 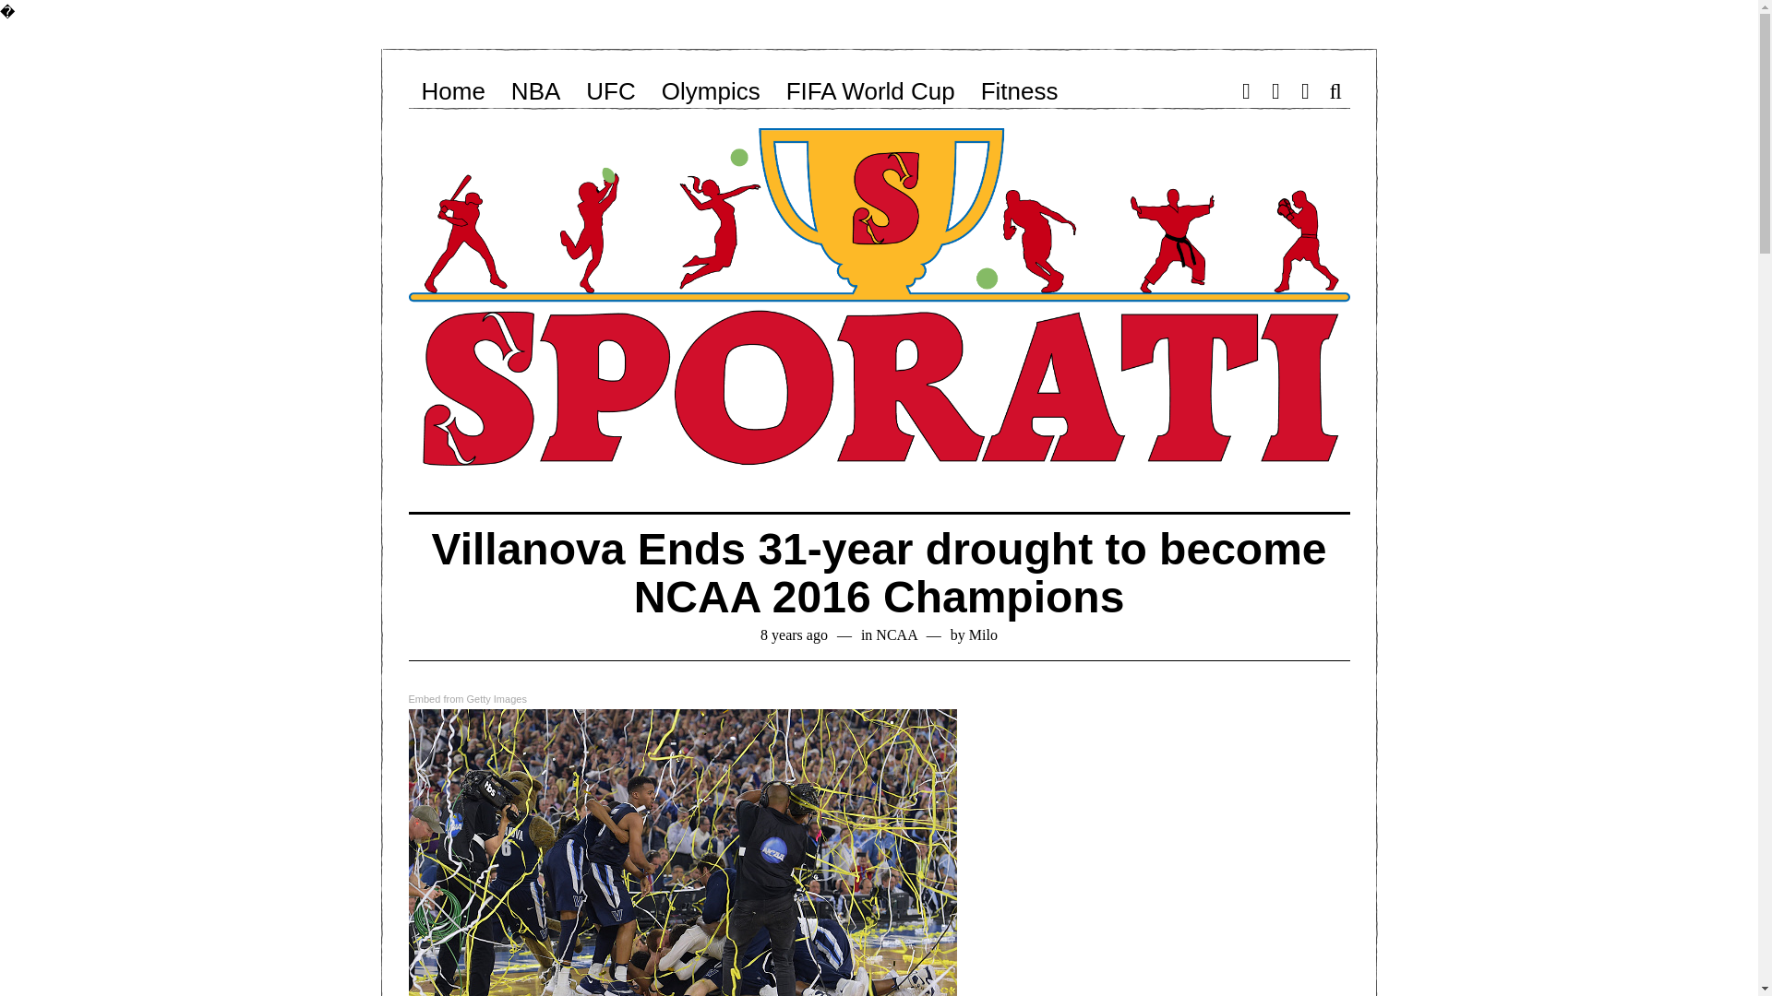 I want to click on Milo, so click(x=983, y=634).